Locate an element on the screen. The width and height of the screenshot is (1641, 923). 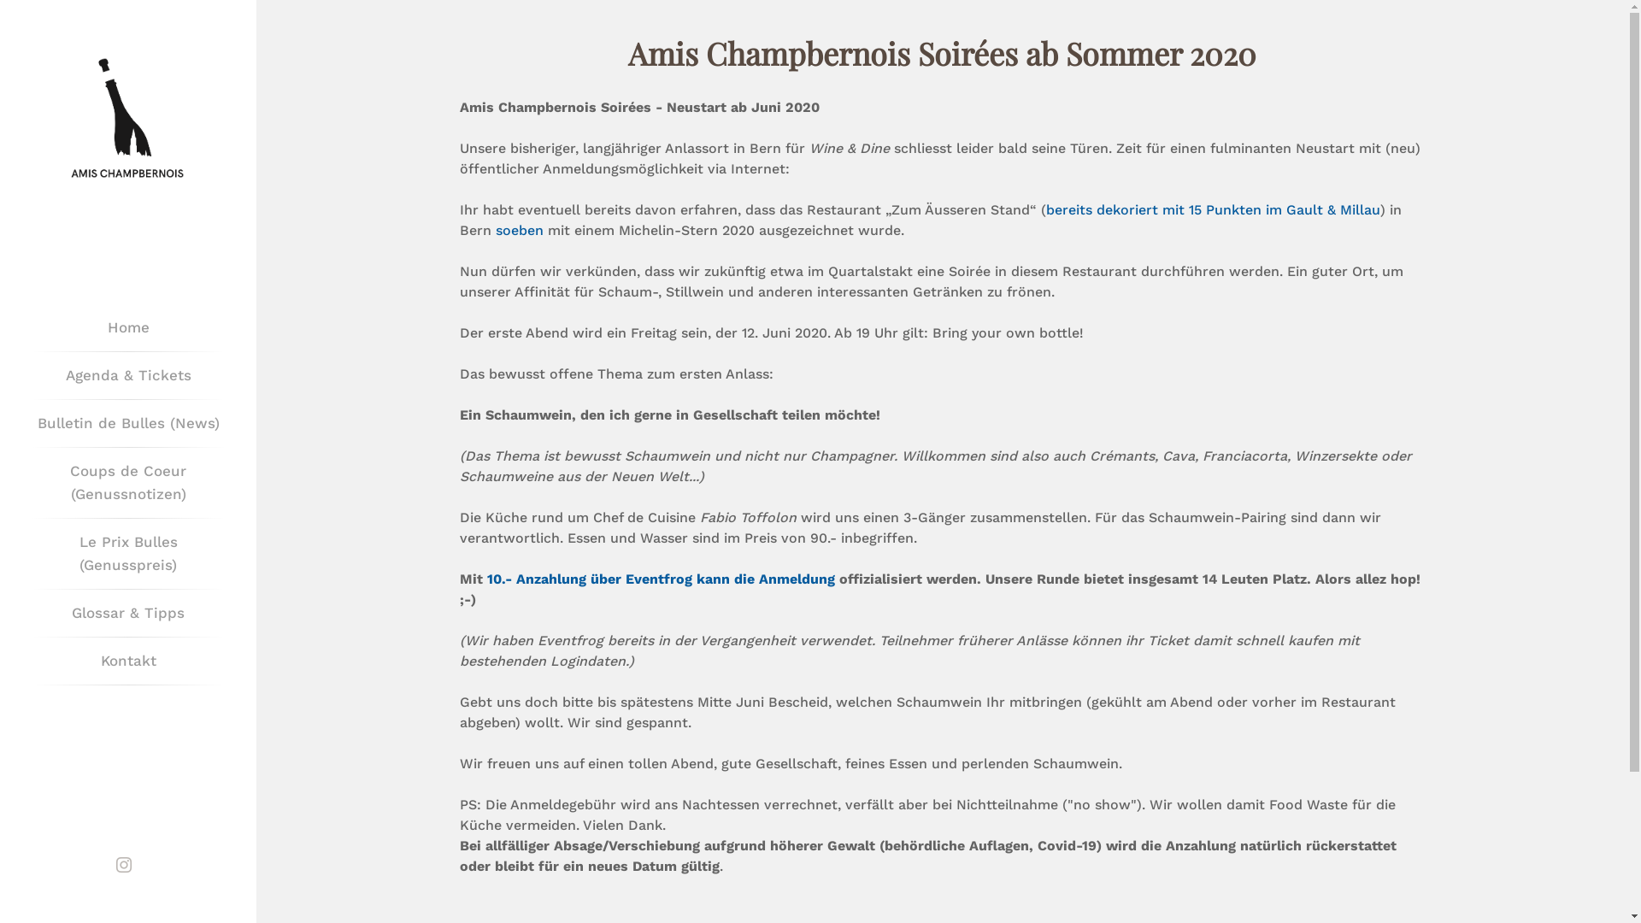
Home is located at coordinates (128, 328).